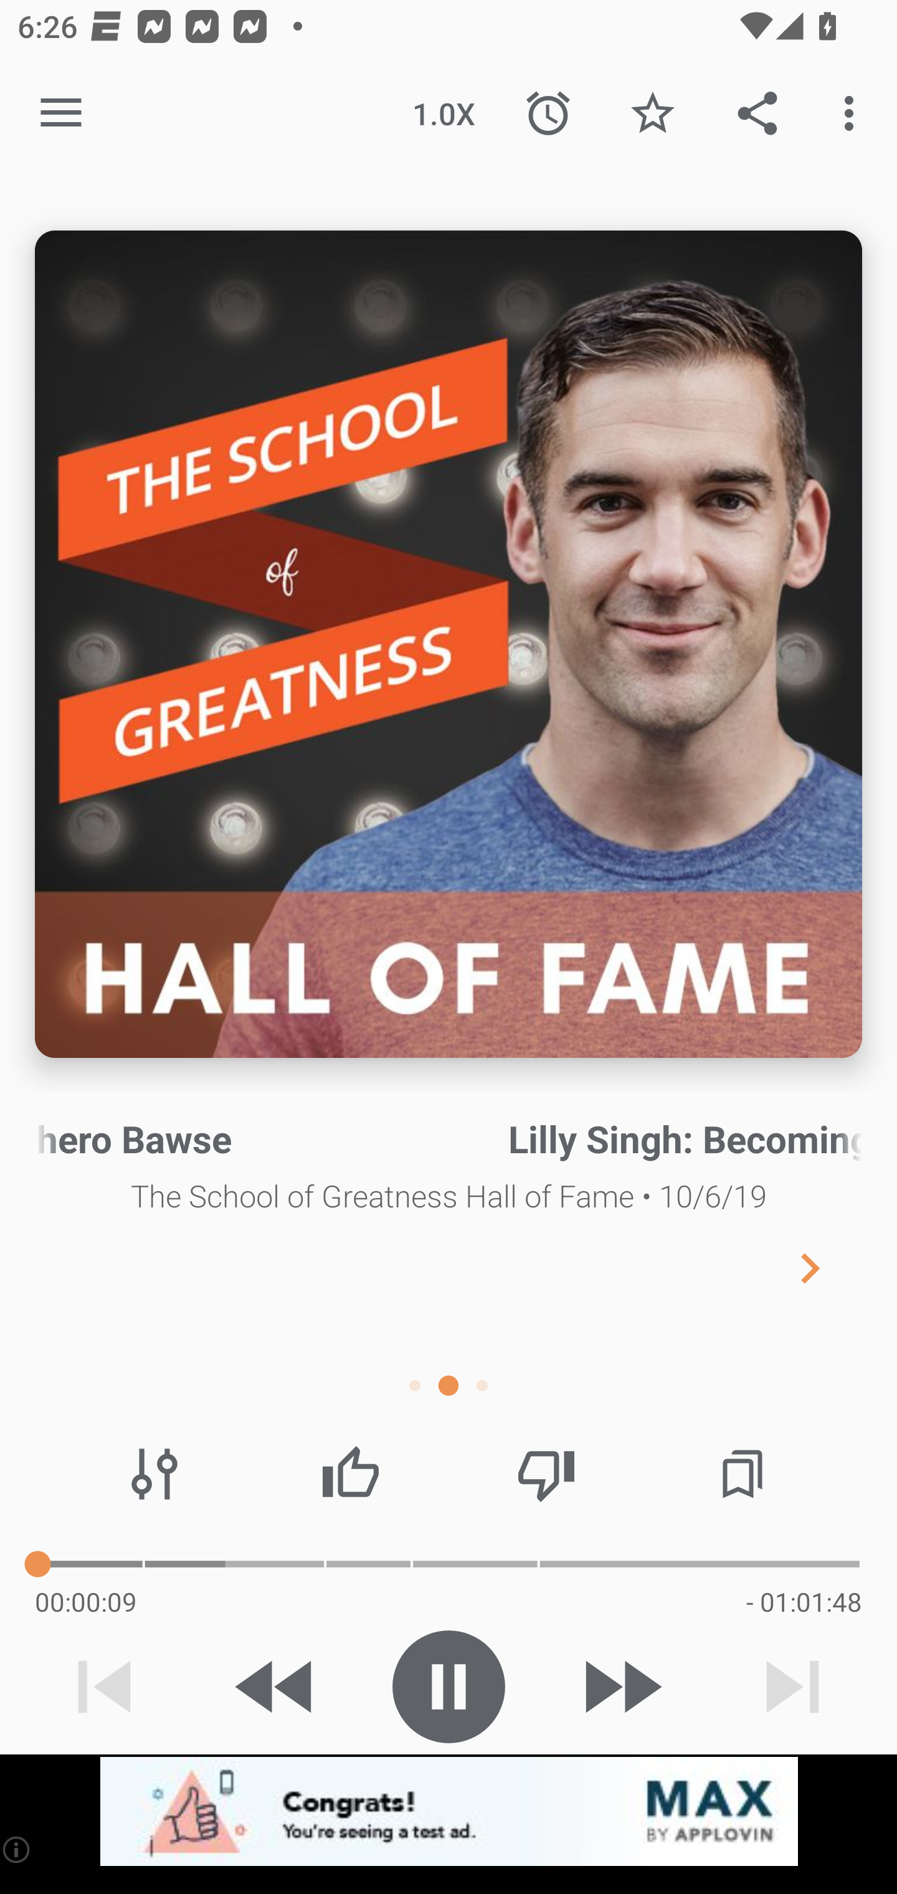  Describe the element at coordinates (829, 1267) in the screenshot. I see `Next Chapter` at that location.